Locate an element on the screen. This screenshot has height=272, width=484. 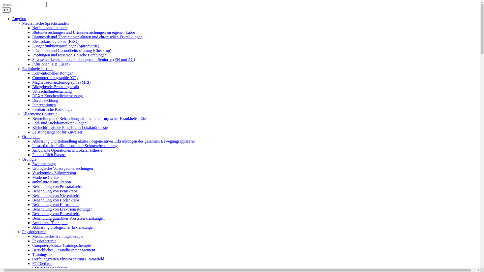
Angebot is located at coordinates (19, 19).